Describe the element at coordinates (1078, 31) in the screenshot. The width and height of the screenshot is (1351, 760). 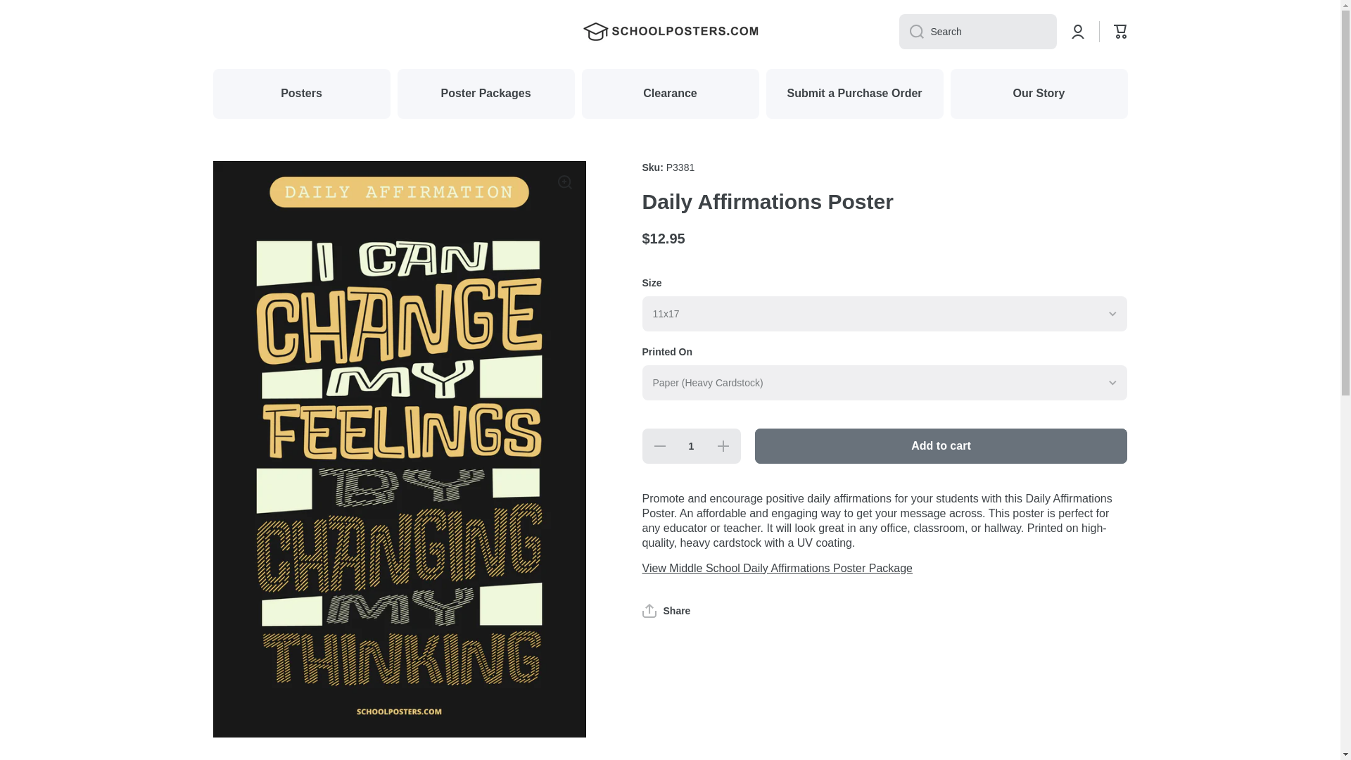
I see `Log in` at that location.